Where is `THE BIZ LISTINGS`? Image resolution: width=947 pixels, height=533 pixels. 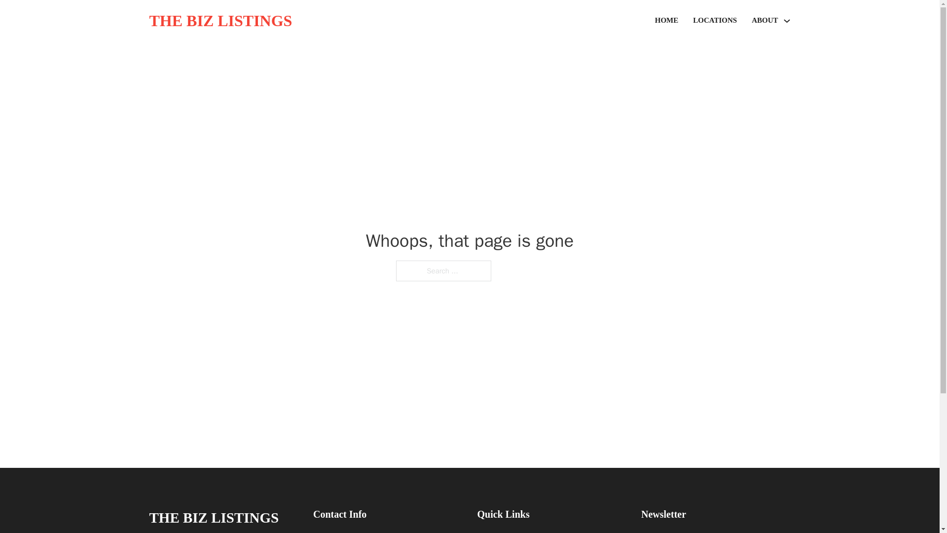
THE BIZ LISTINGS is located at coordinates (213, 517).